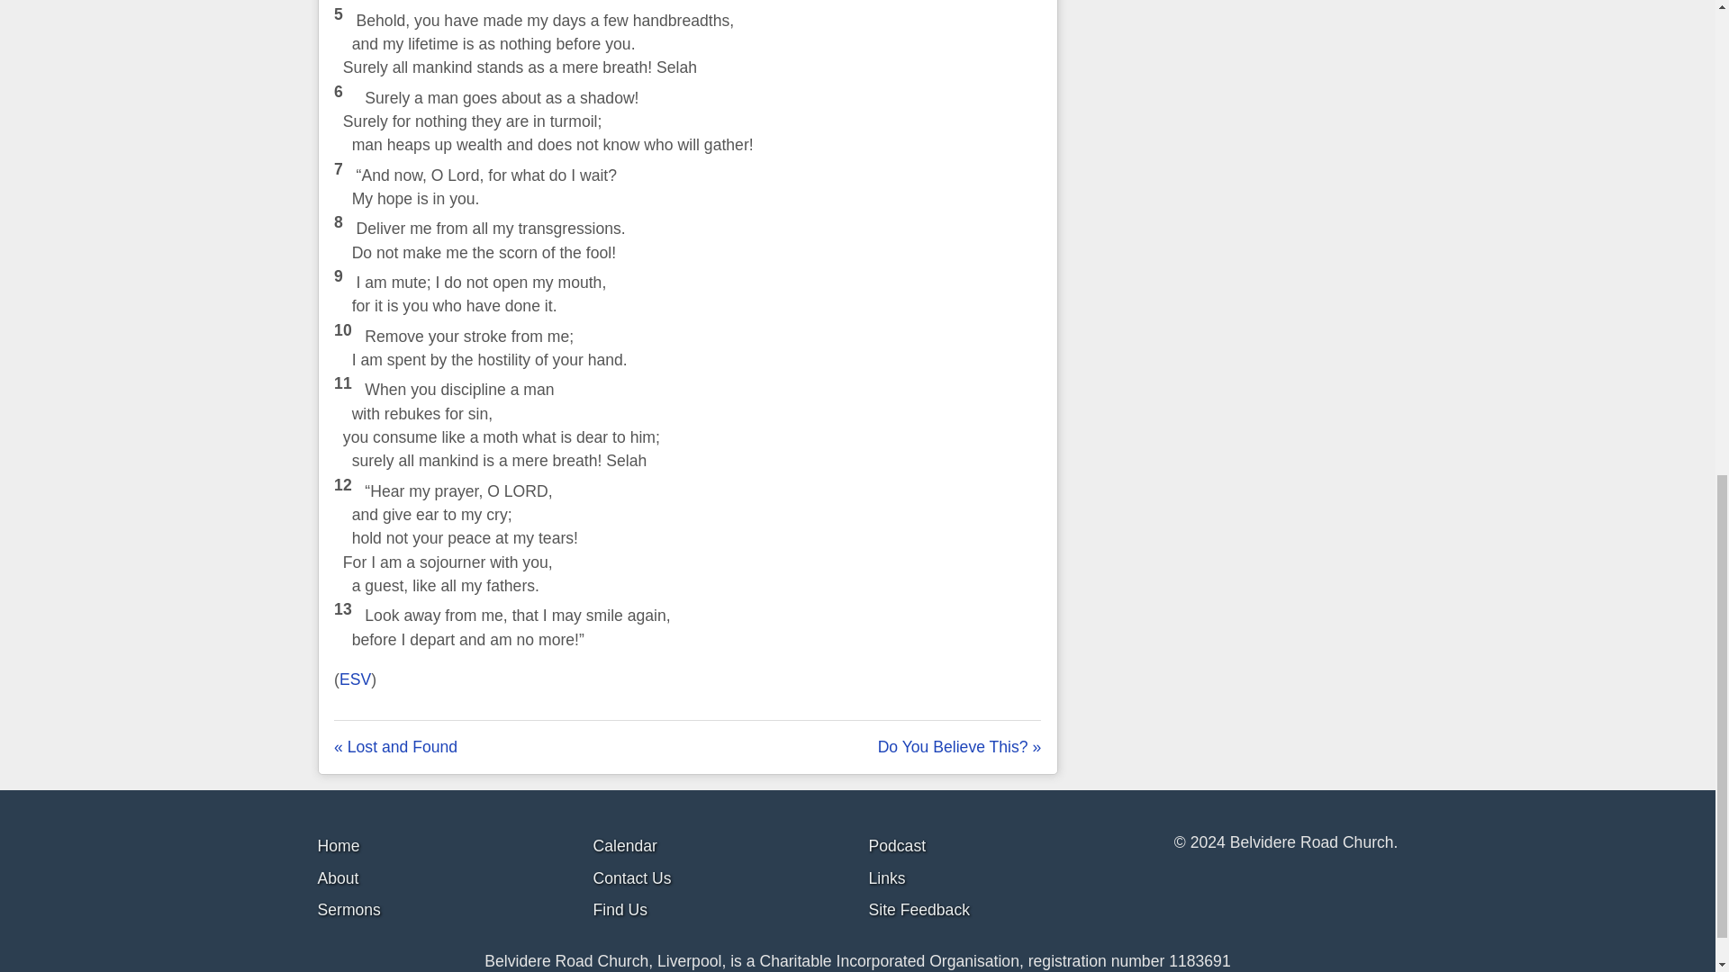 The image size is (1729, 972). Describe the element at coordinates (338, 878) in the screenshot. I see `About` at that location.